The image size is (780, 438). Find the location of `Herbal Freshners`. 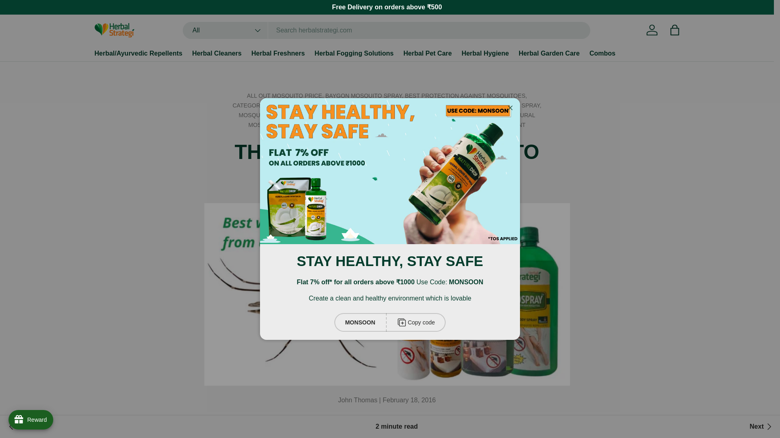

Herbal Freshners is located at coordinates (278, 54).